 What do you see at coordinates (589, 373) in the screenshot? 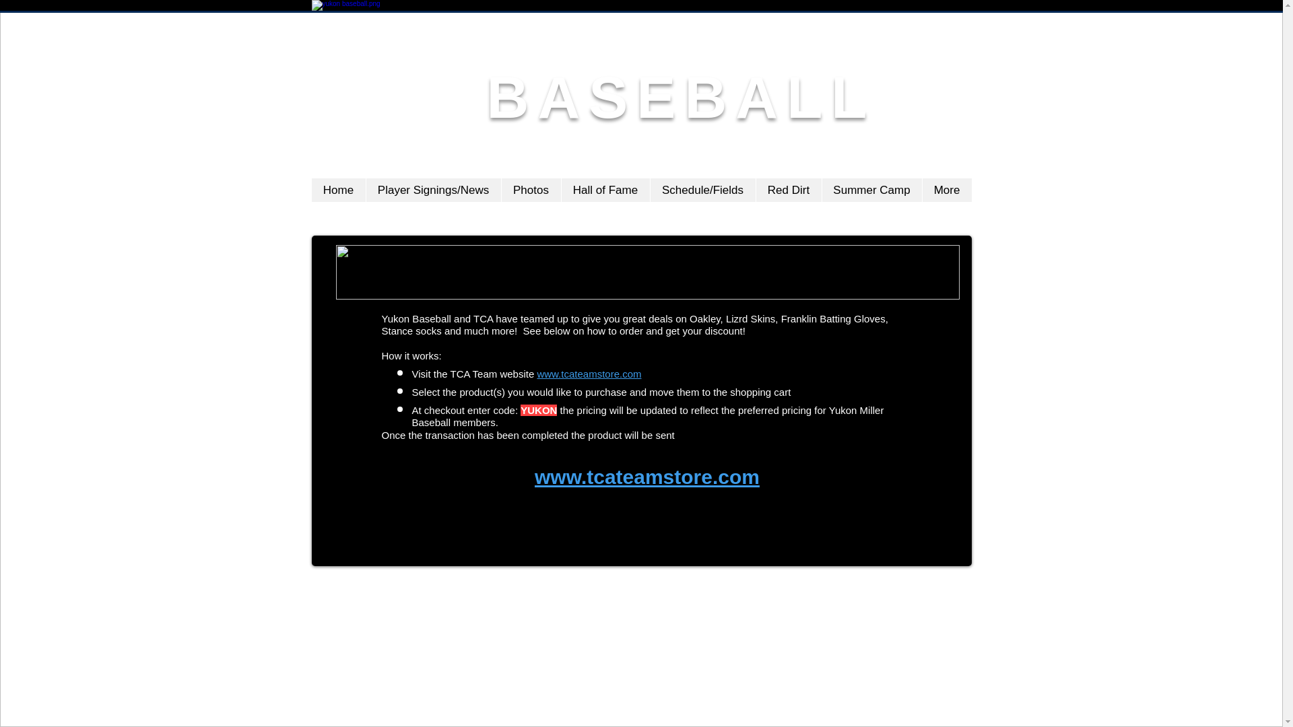
I see `www.tcateamstore.com` at bounding box center [589, 373].